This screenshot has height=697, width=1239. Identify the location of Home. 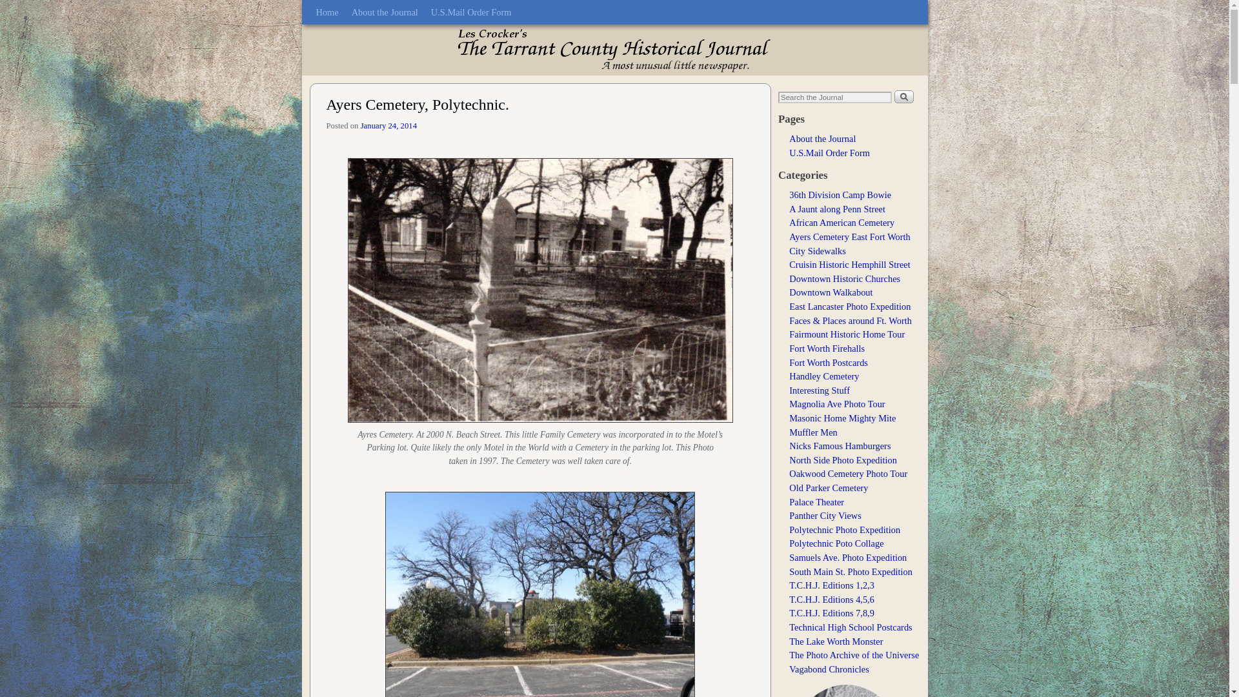
(328, 12).